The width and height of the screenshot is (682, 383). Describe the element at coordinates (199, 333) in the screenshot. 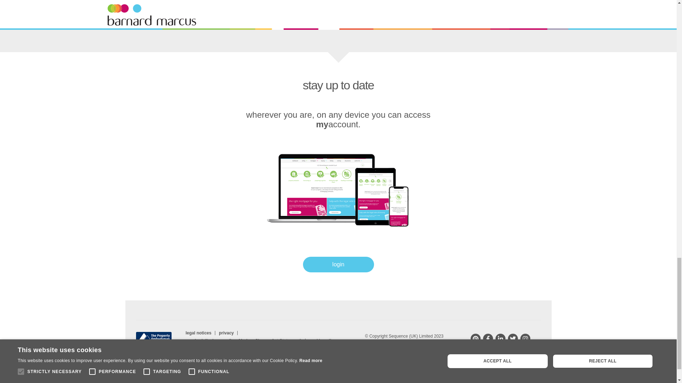

I see `legal notices` at that location.